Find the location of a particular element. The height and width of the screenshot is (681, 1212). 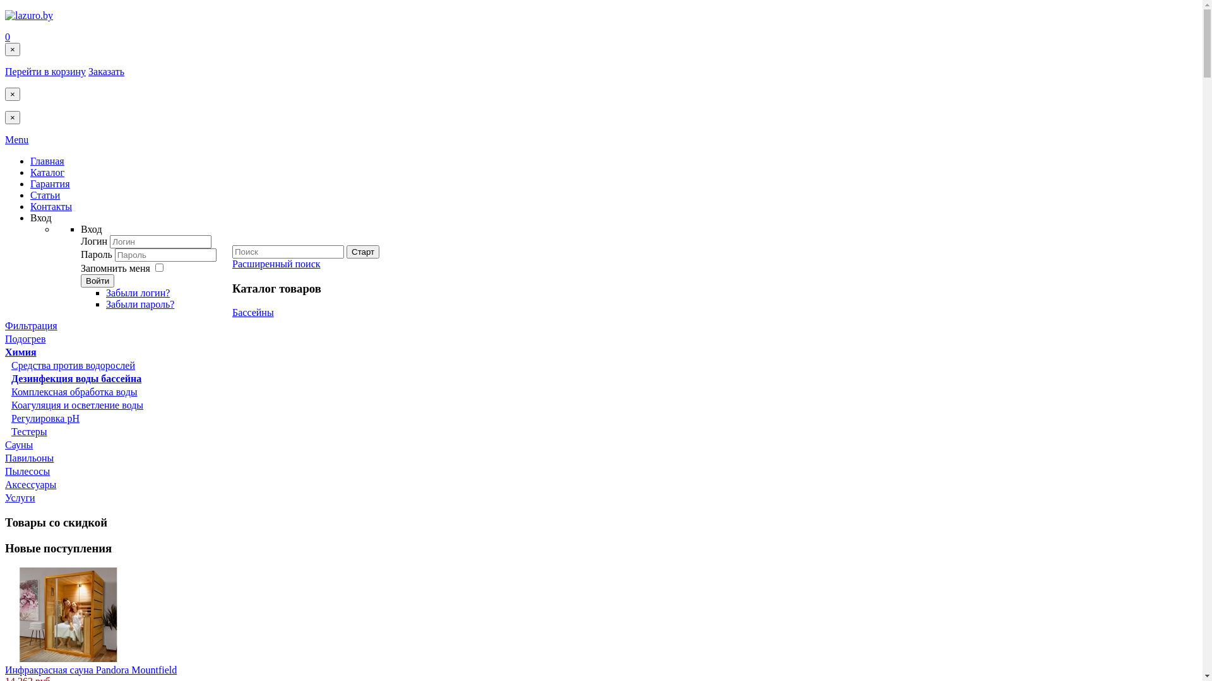

Menu is located at coordinates (16, 140).